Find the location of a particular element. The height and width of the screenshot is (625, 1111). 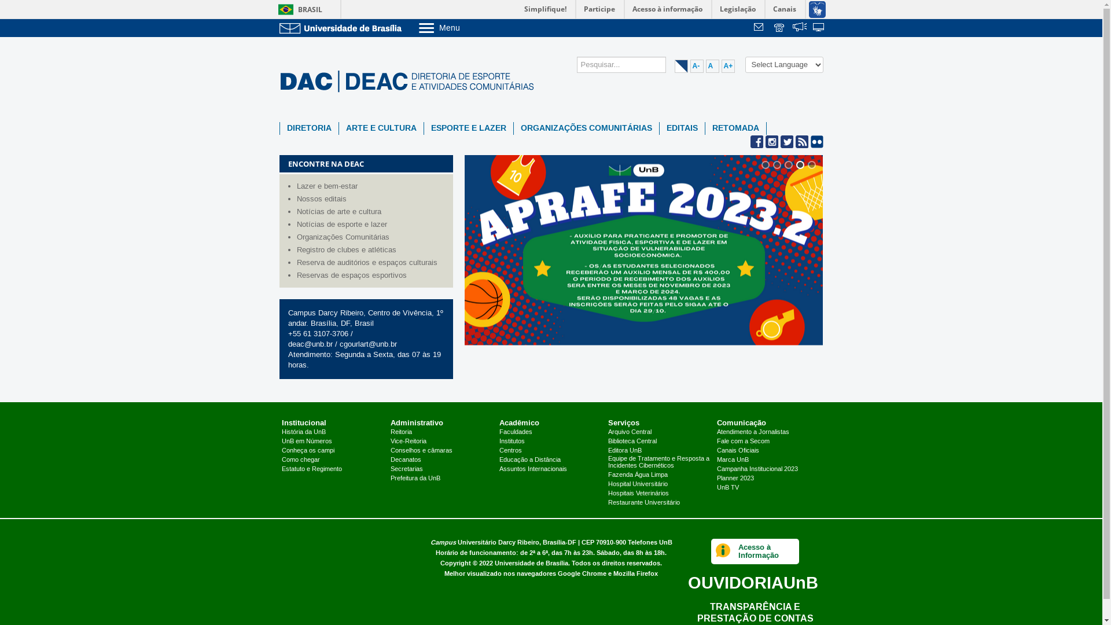

ARTE E CULTURA is located at coordinates (381, 128).